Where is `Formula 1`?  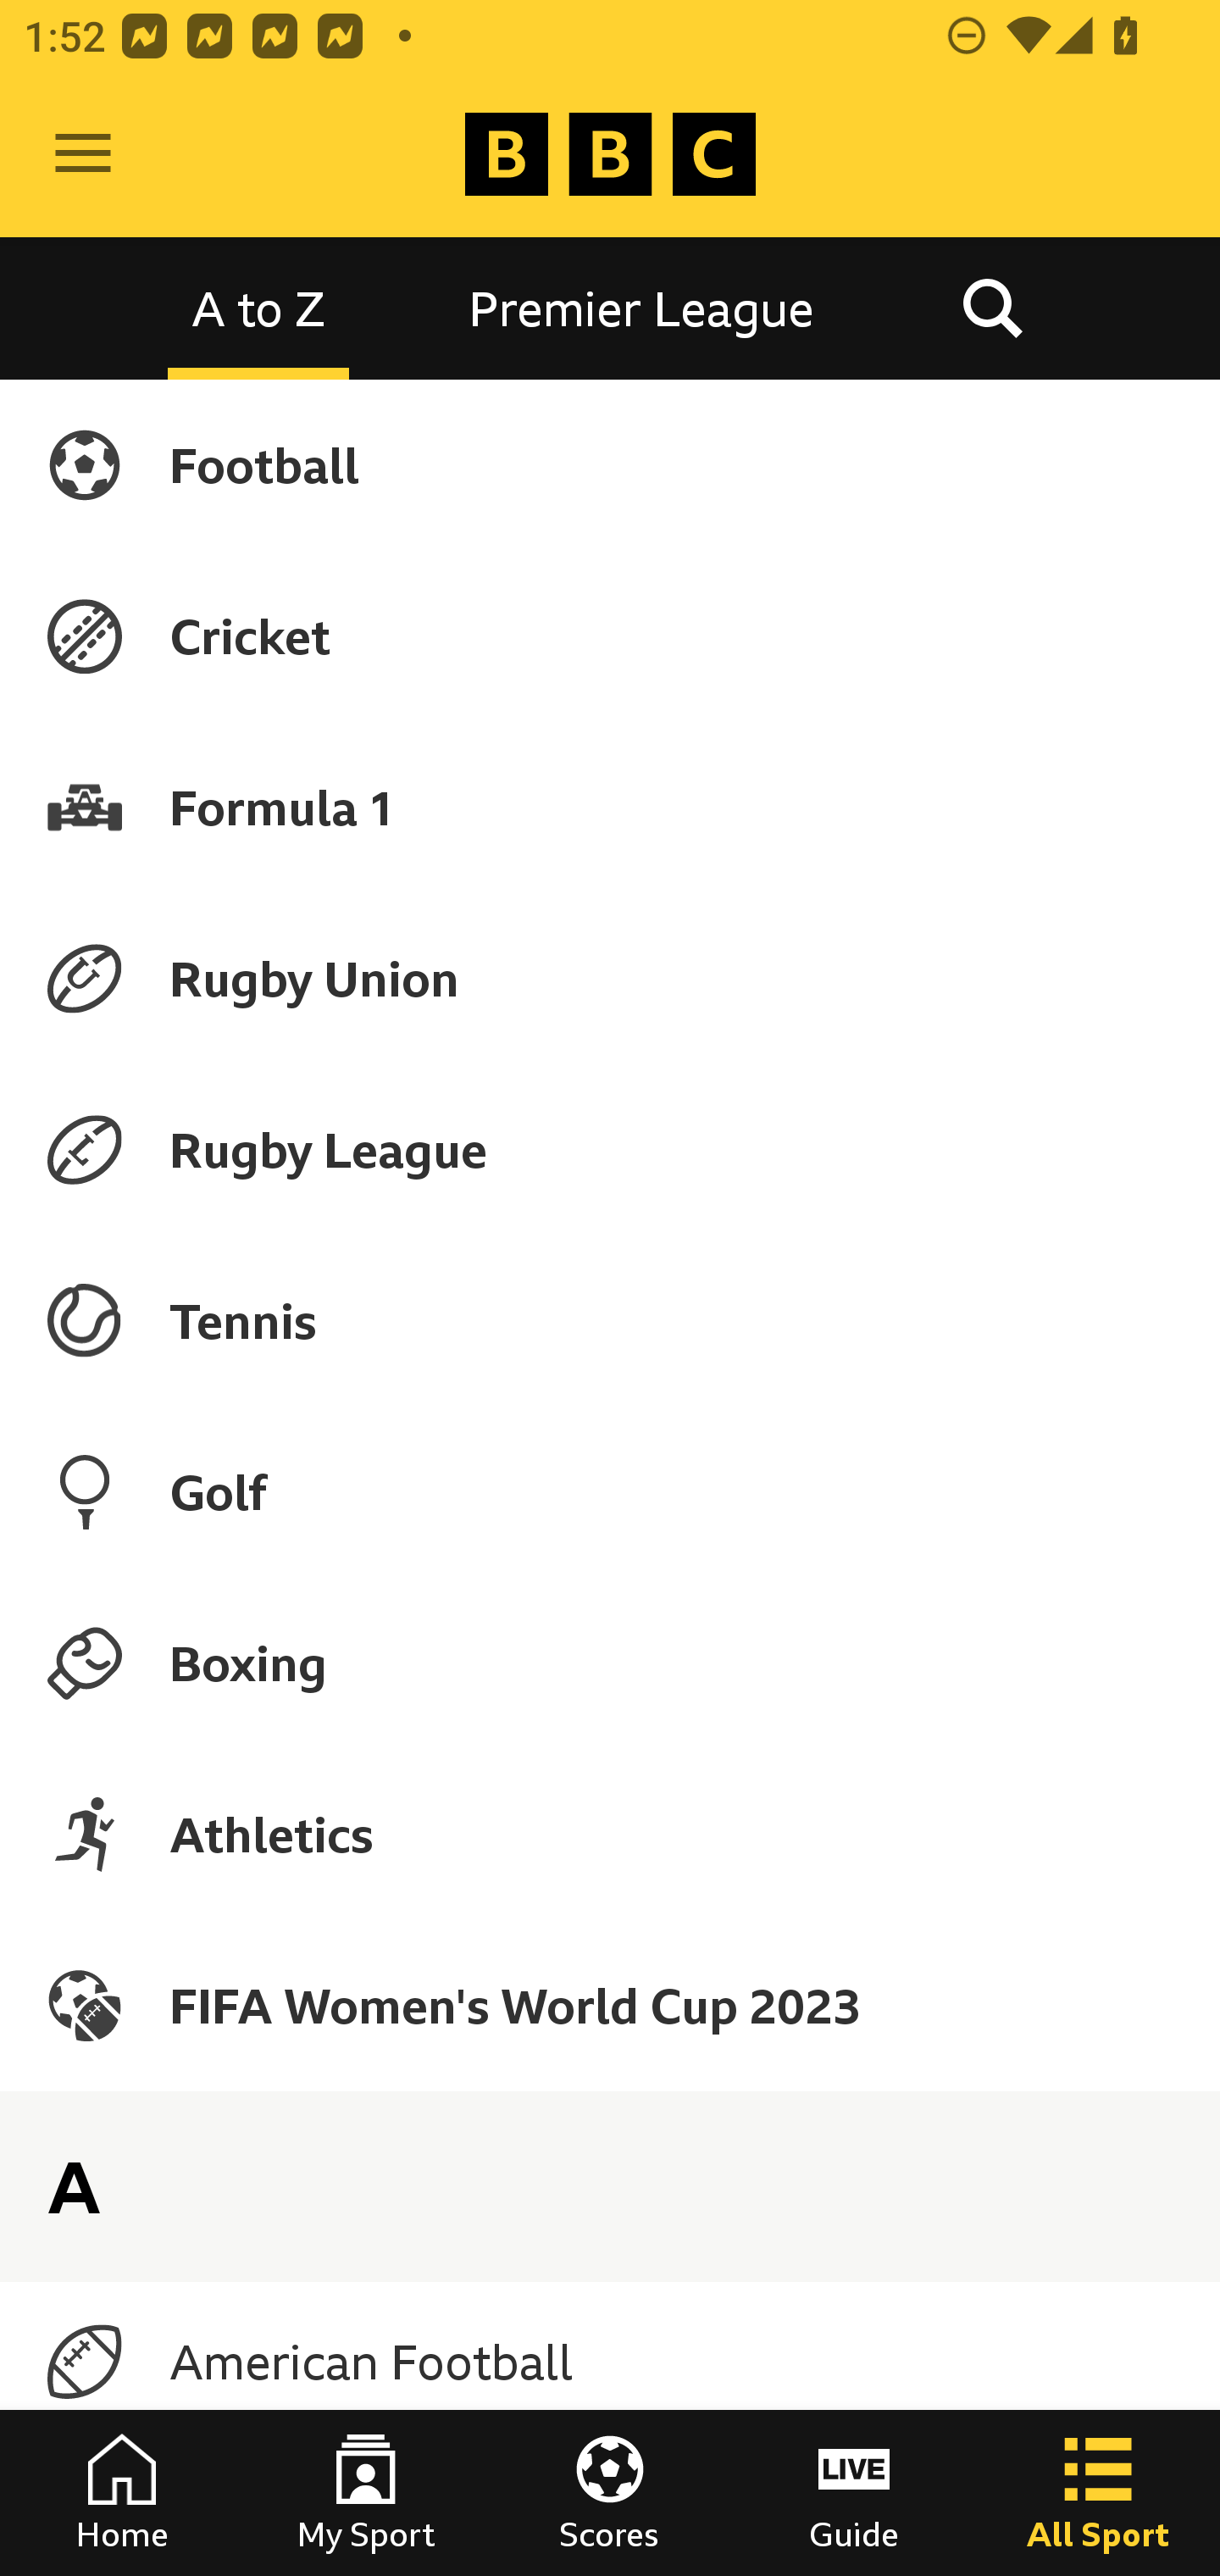
Formula 1 is located at coordinates (610, 807).